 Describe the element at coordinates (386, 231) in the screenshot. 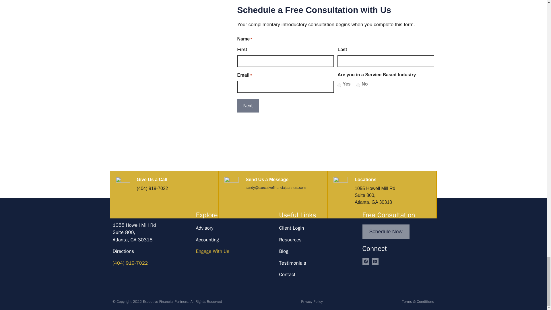

I see `Schedule Now` at that location.